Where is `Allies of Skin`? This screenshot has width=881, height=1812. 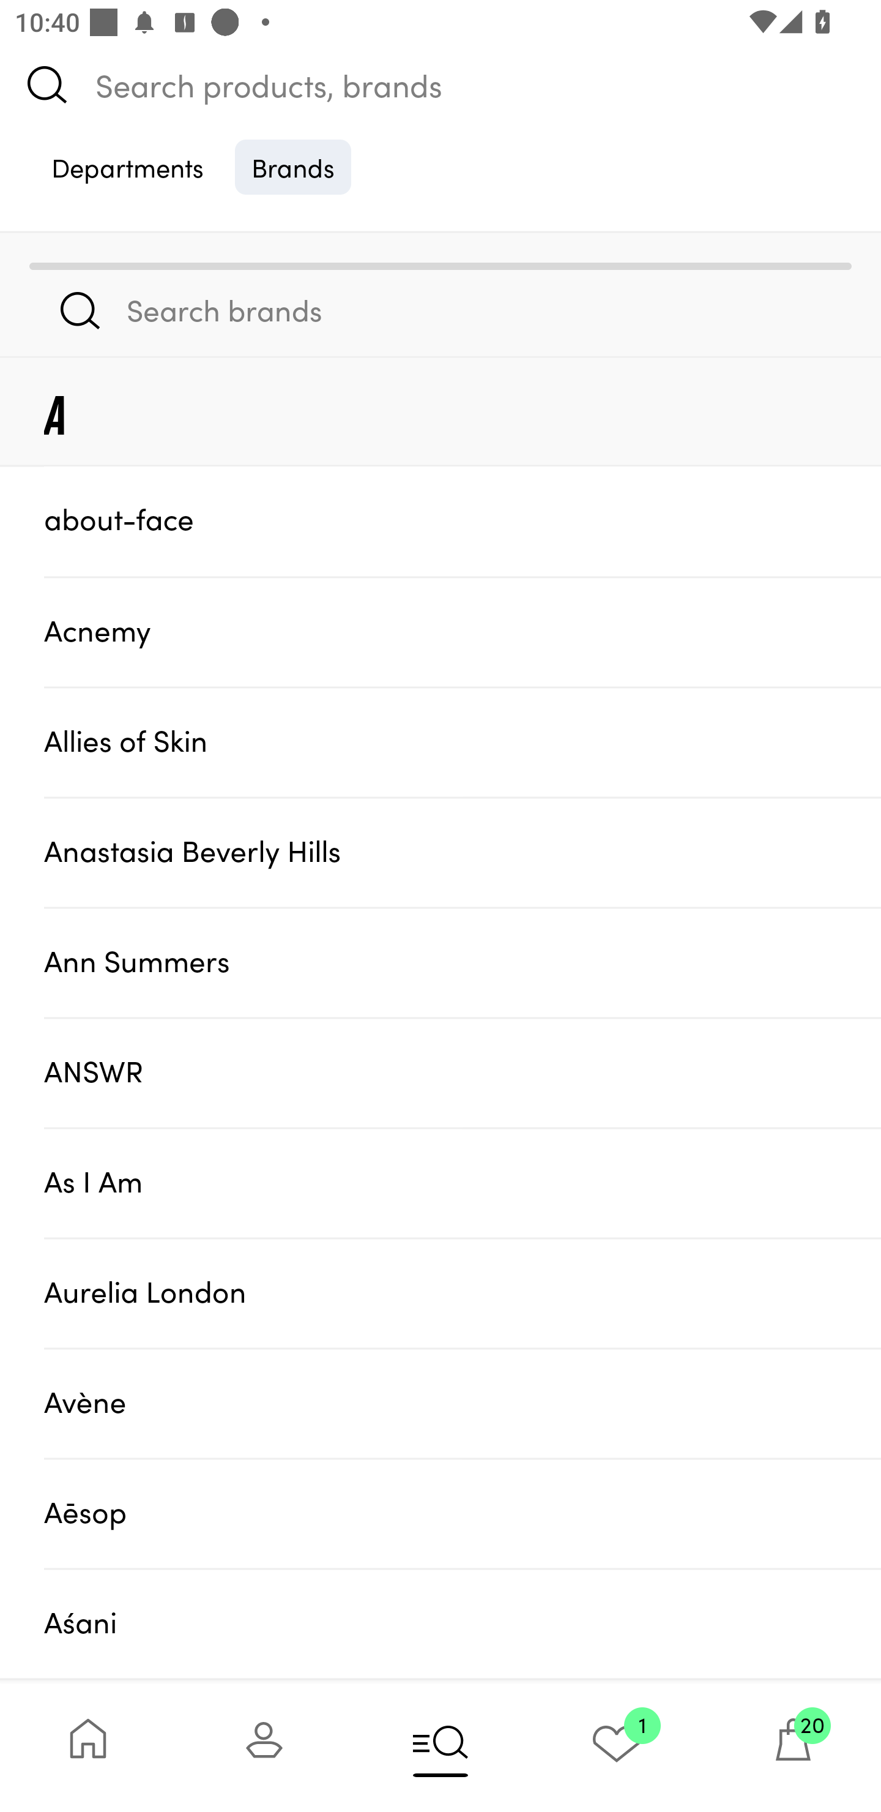 Allies of Skin is located at coordinates (463, 742).